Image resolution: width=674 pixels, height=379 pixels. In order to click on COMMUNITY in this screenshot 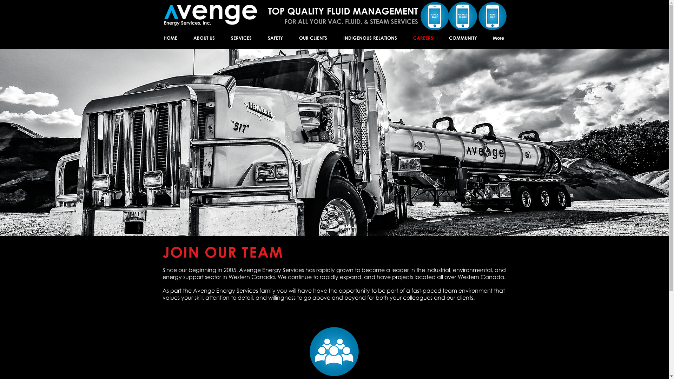, I will do `click(463, 38)`.